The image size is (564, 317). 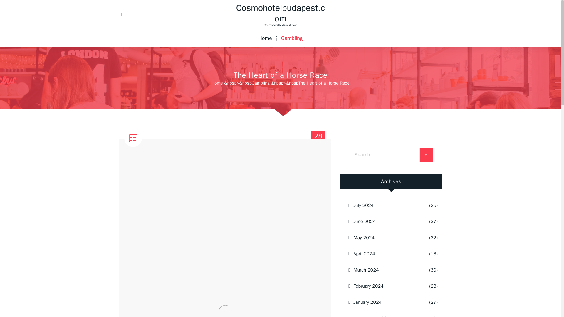 What do you see at coordinates (292, 38) in the screenshot?
I see `Gambling` at bounding box center [292, 38].